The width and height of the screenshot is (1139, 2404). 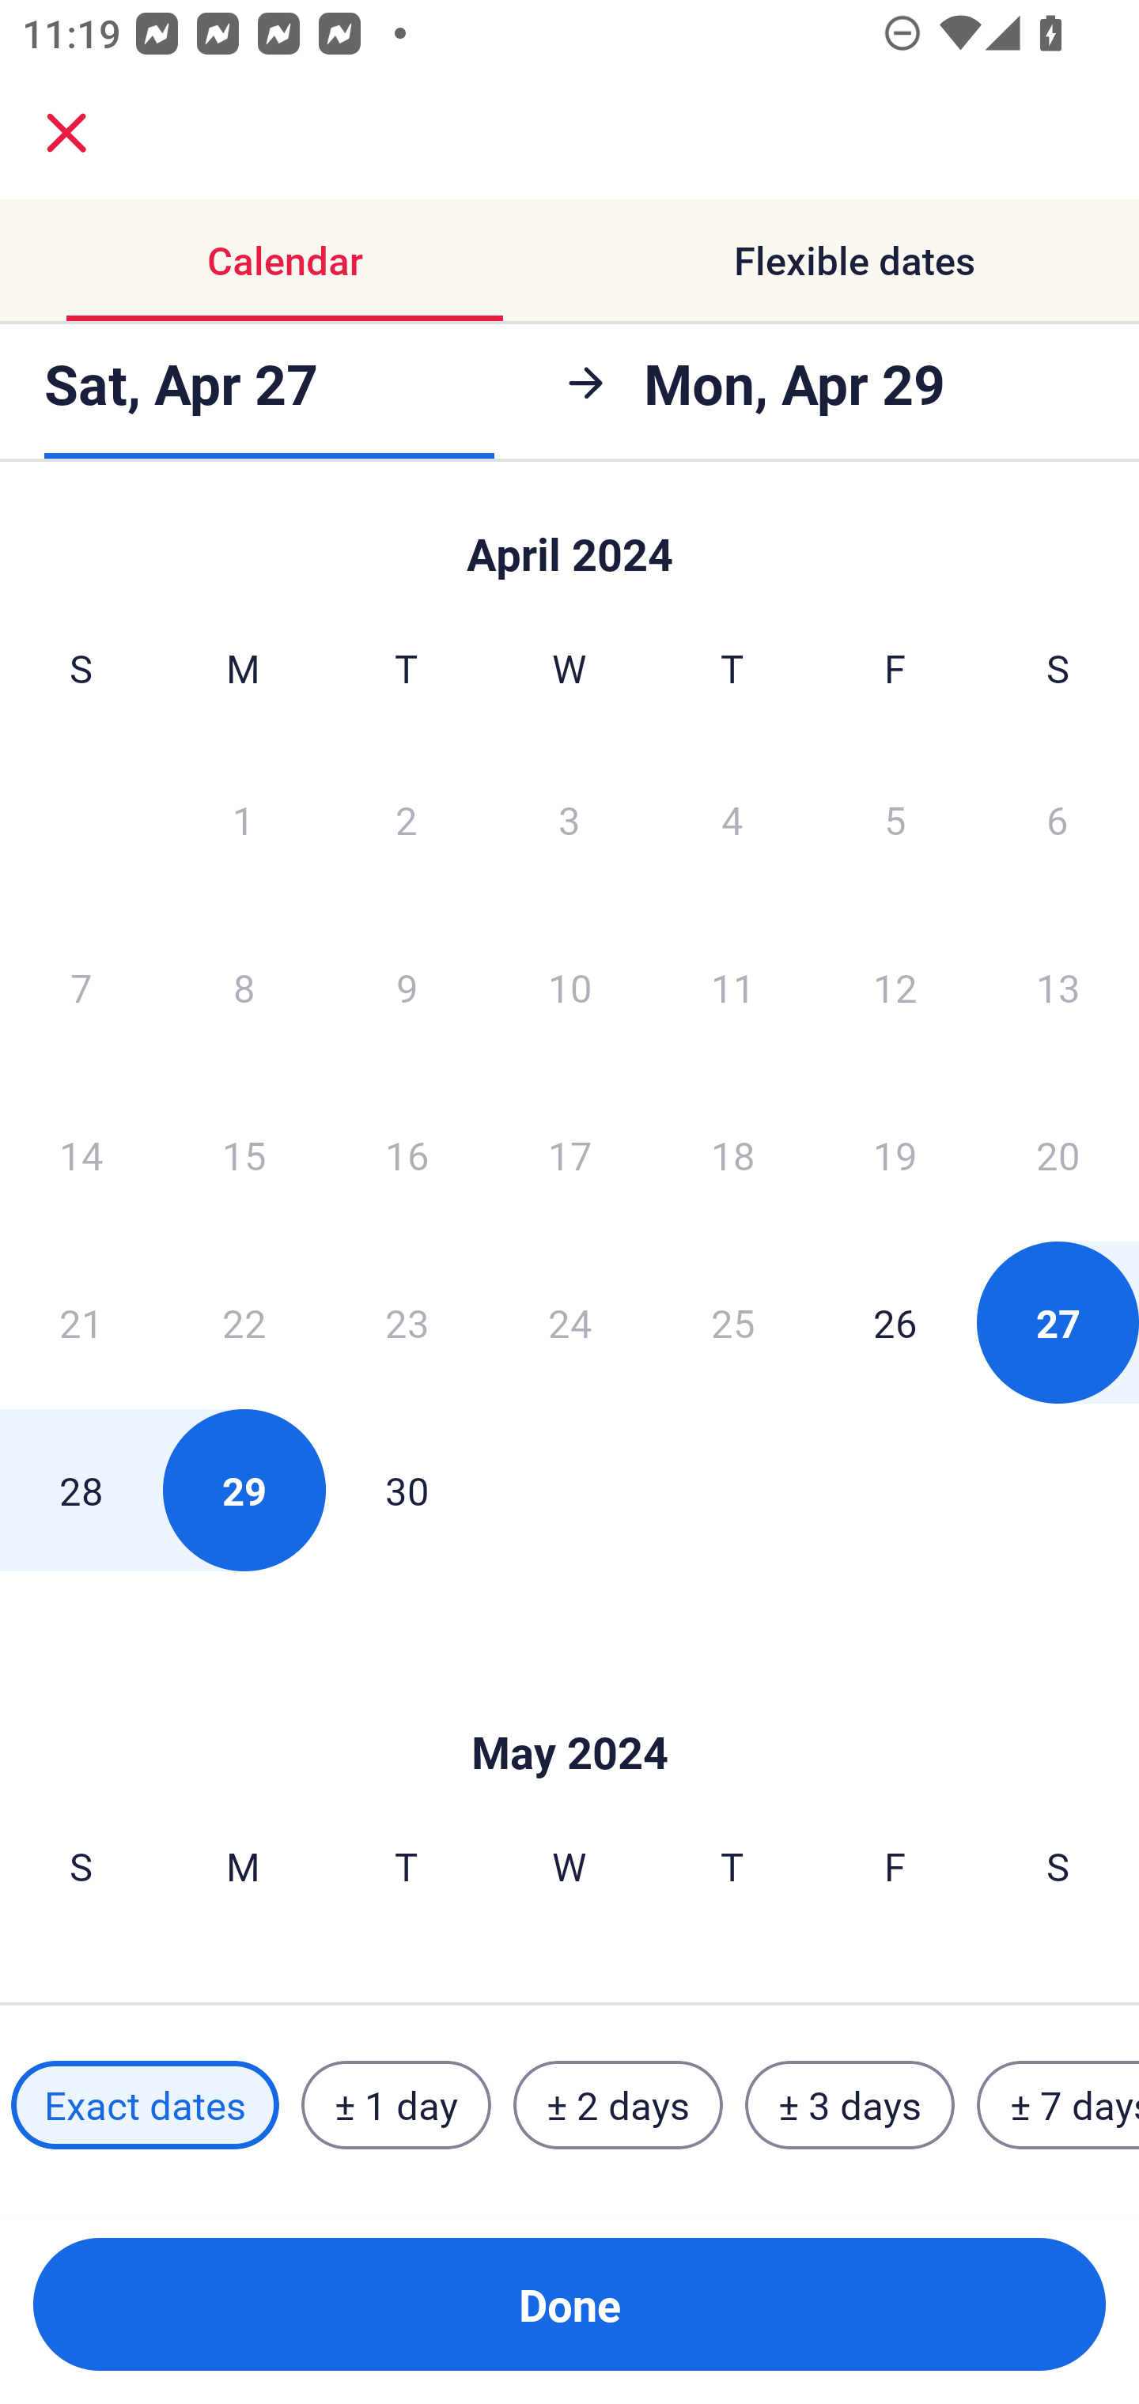 I want to click on 20 Saturday, April 20, 2024, so click(x=1058, y=1155).